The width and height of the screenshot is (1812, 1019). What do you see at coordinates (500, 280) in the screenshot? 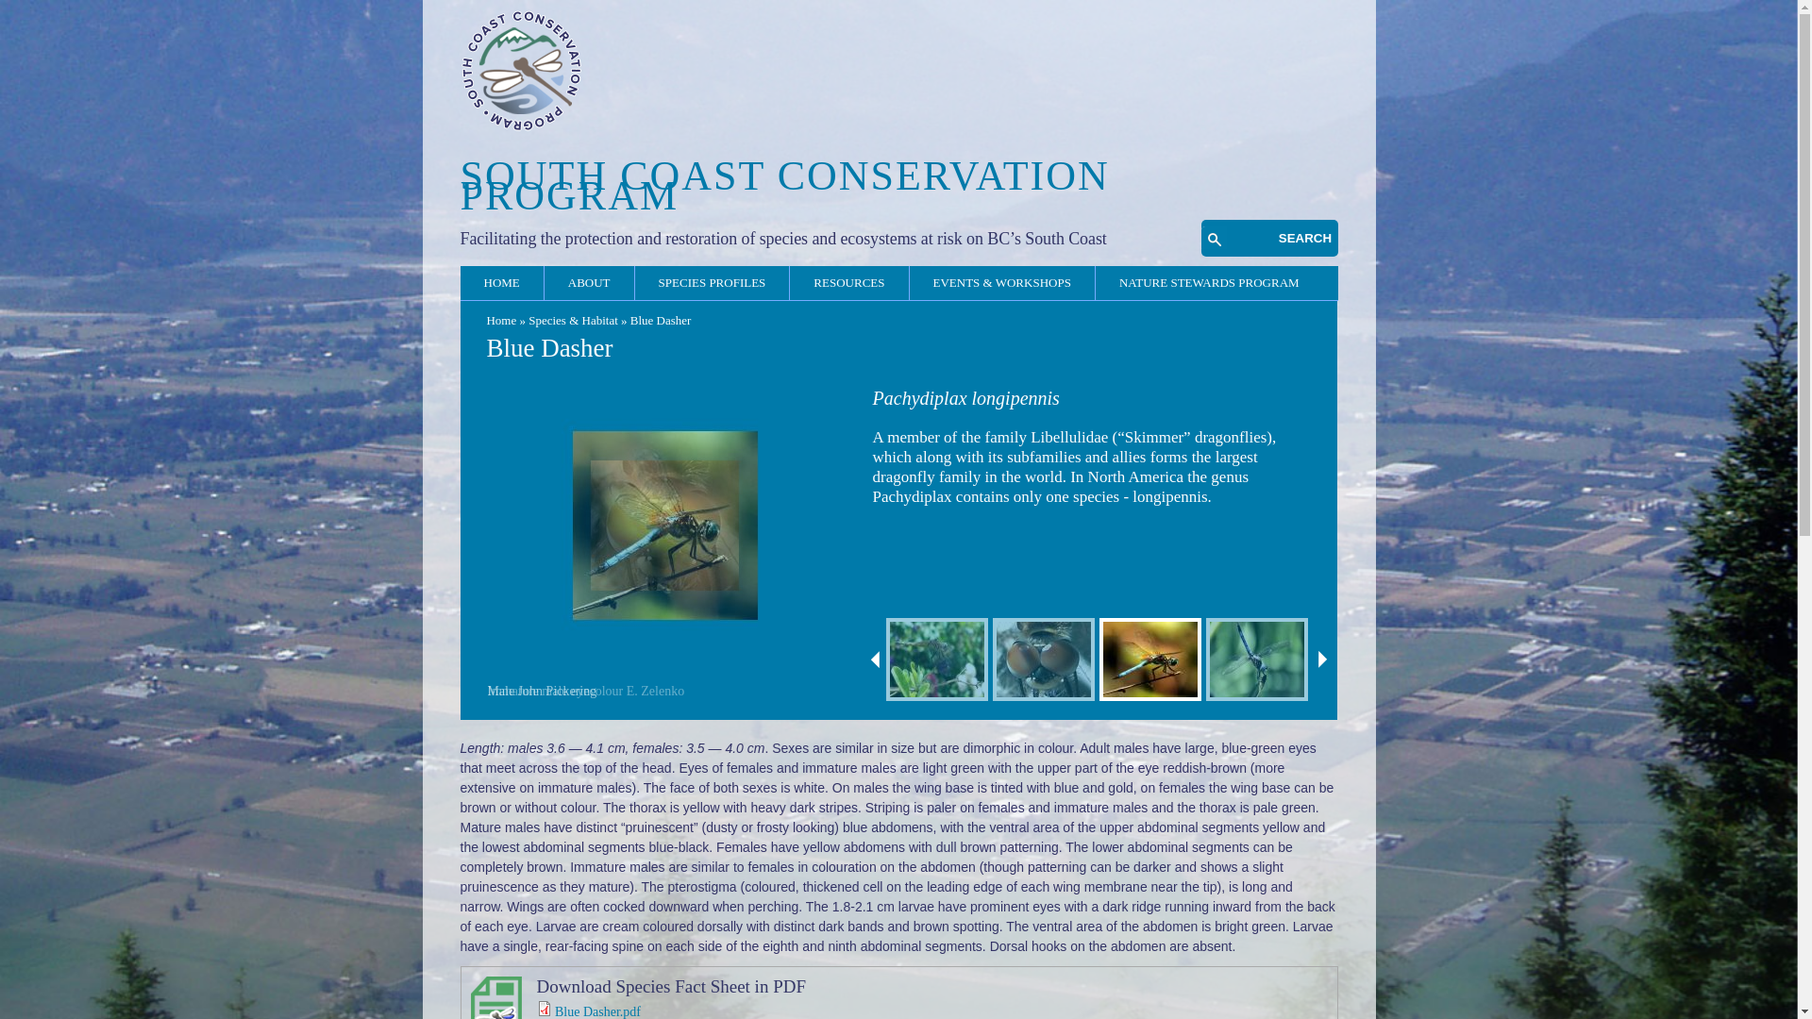
I see `HOME` at bounding box center [500, 280].